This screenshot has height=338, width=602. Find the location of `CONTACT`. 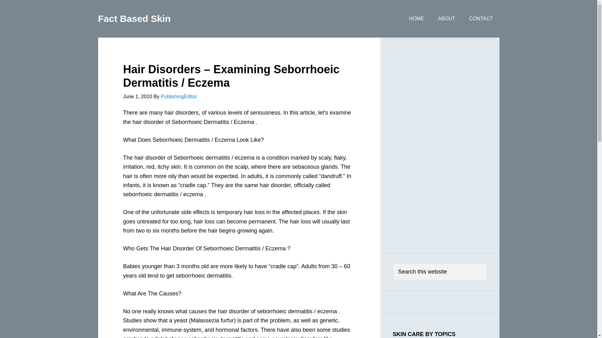

CONTACT is located at coordinates (481, 19).